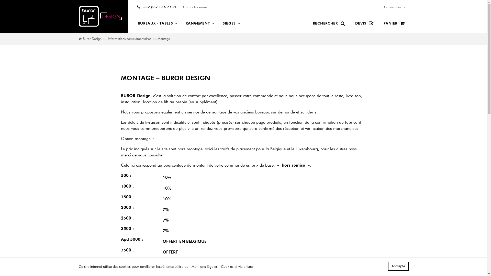  I want to click on RECHERCHER, so click(329, 24).